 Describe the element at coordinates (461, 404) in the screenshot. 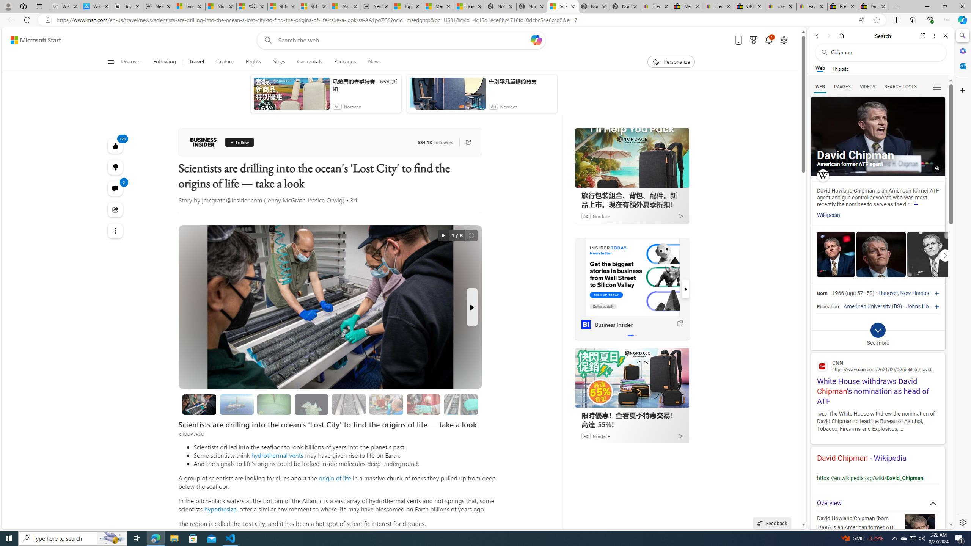

I see `Researchers are still studying the samples` at that location.